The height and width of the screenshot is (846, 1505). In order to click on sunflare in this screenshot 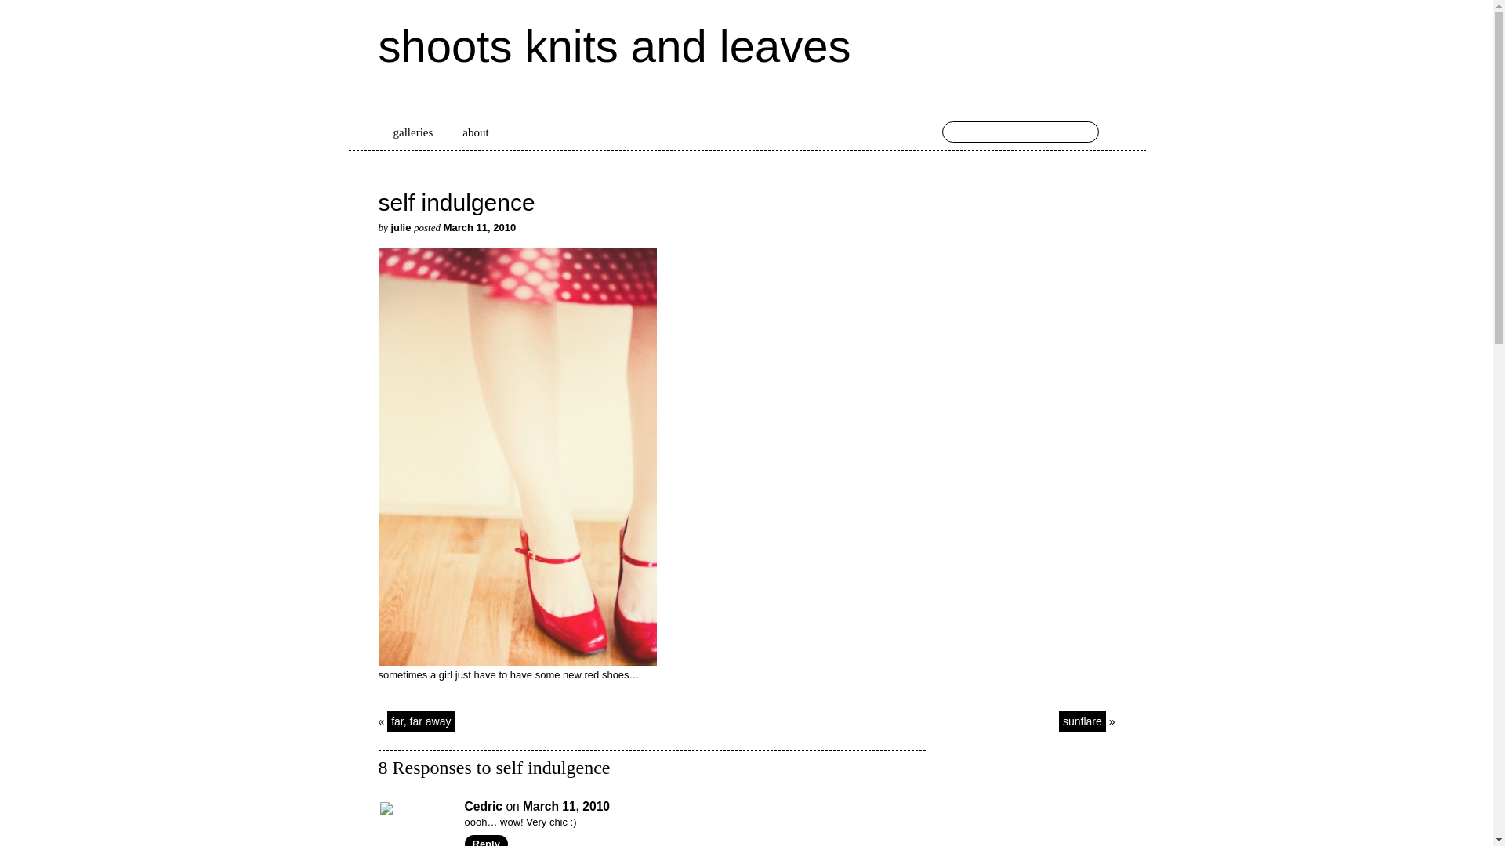, I will do `click(1083, 721)`.